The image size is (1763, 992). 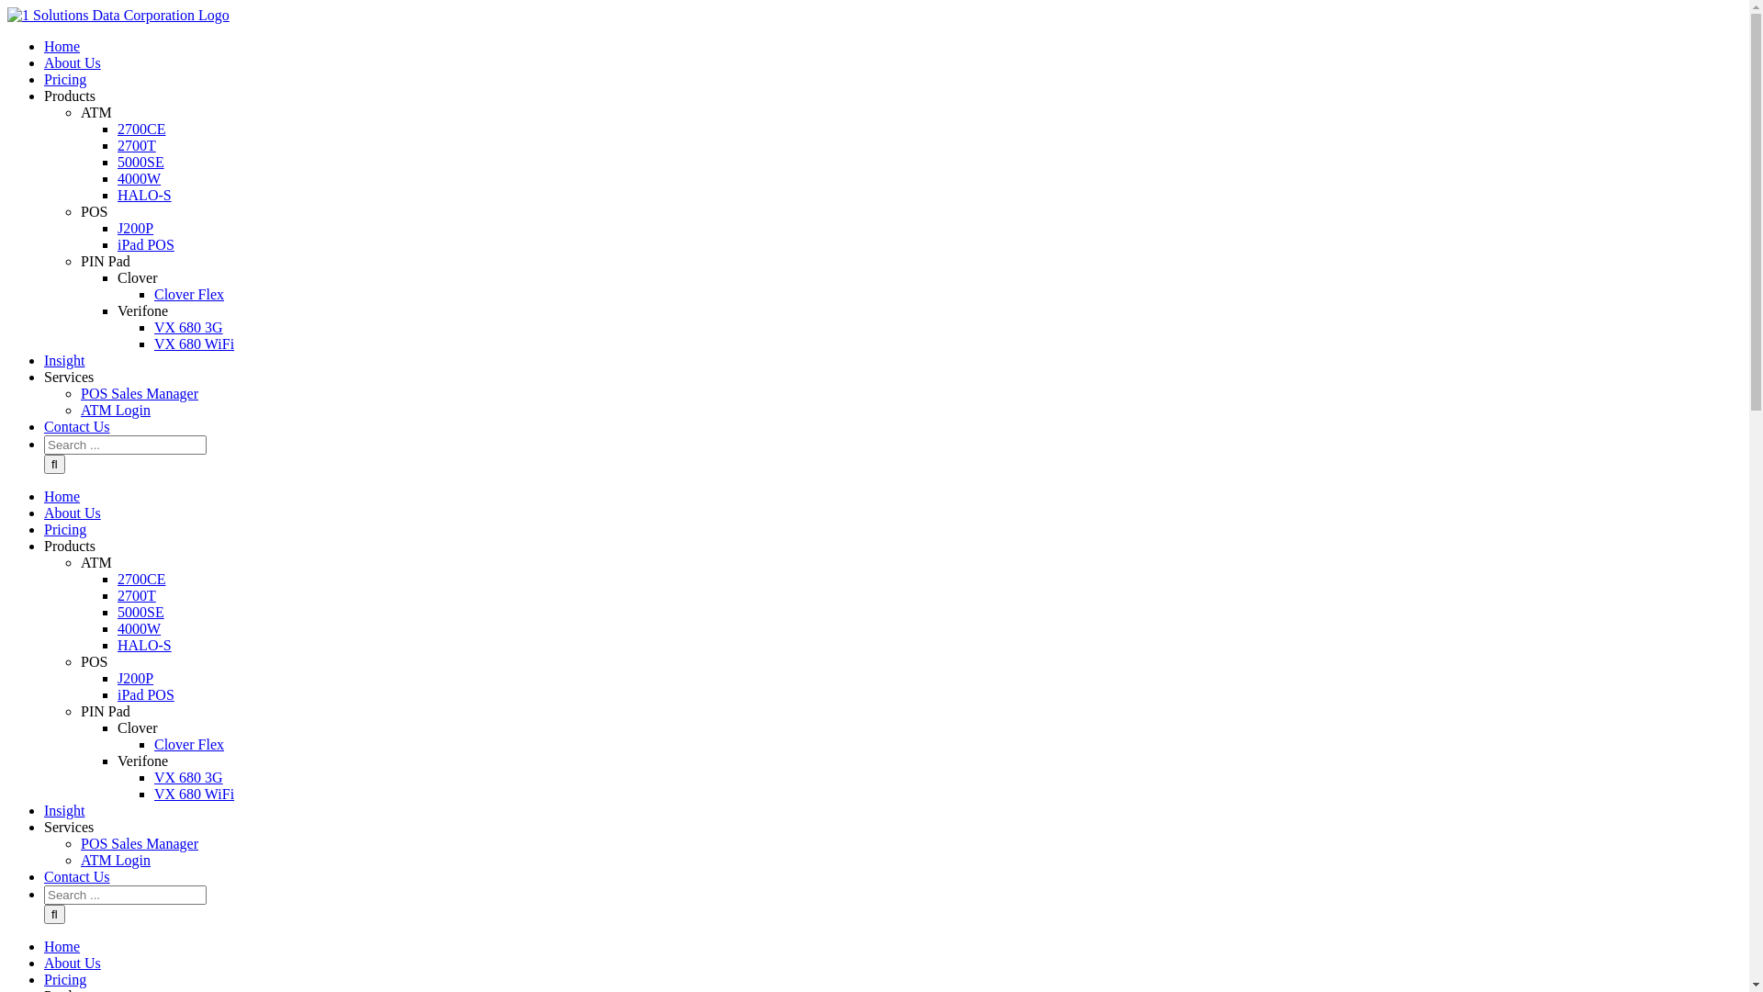 I want to click on VX 680 3G, so click(x=189, y=777).